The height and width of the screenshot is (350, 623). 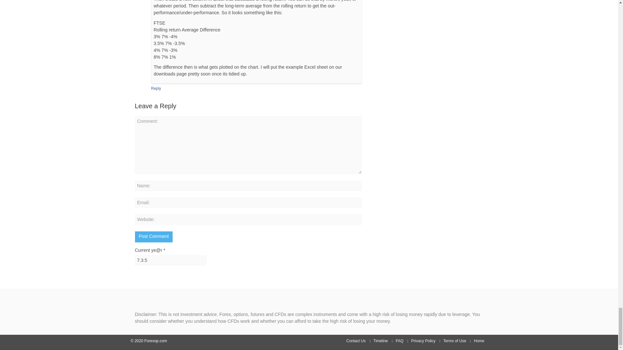 I want to click on Post Comment, so click(x=154, y=237).